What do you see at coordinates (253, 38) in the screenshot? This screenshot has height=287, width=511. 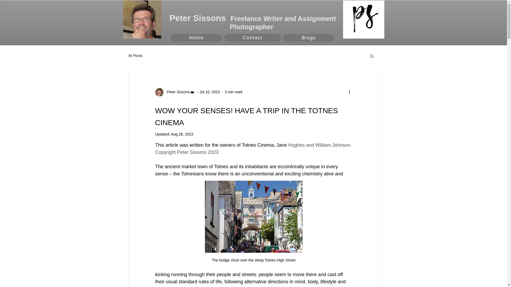 I see `Contact` at bounding box center [253, 38].